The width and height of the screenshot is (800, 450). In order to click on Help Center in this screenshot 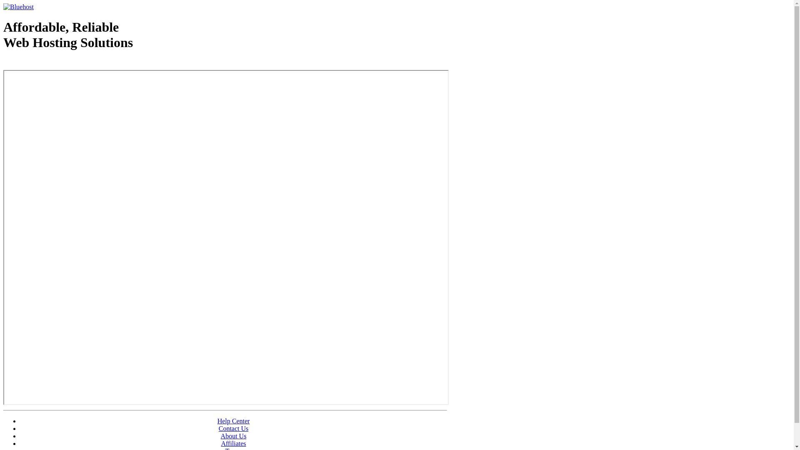, I will do `click(234, 421)`.